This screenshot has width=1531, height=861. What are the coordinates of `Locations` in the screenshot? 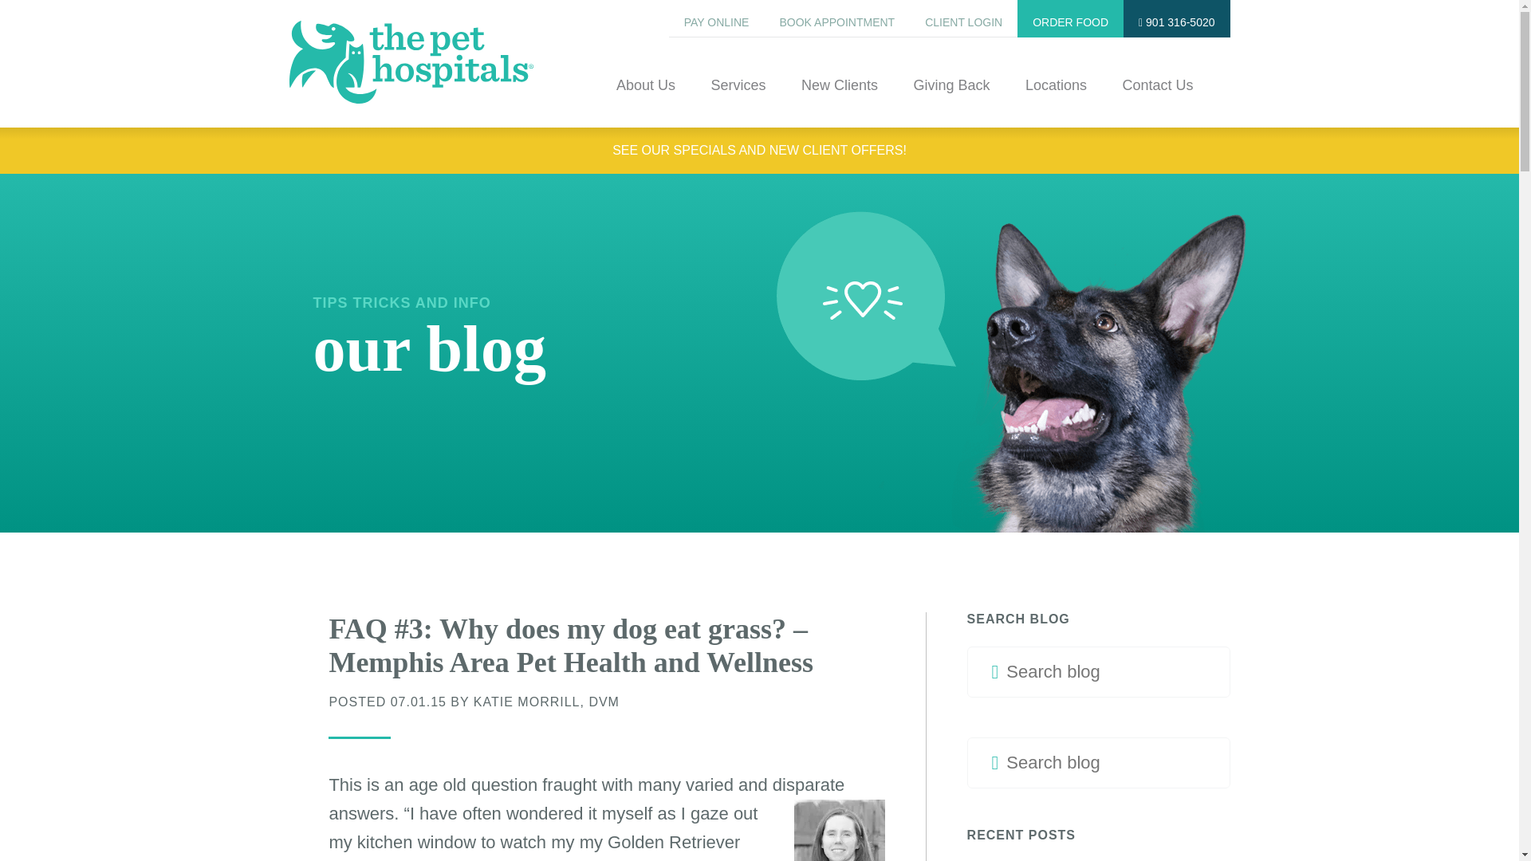 It's located at (1056, 102).